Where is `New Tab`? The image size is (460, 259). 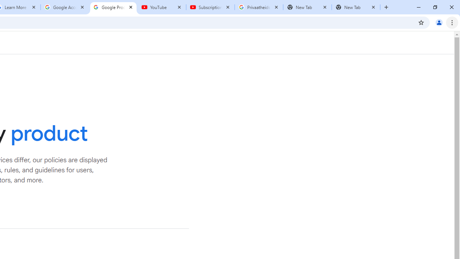 New Tab is located at coordinates (356, 7).